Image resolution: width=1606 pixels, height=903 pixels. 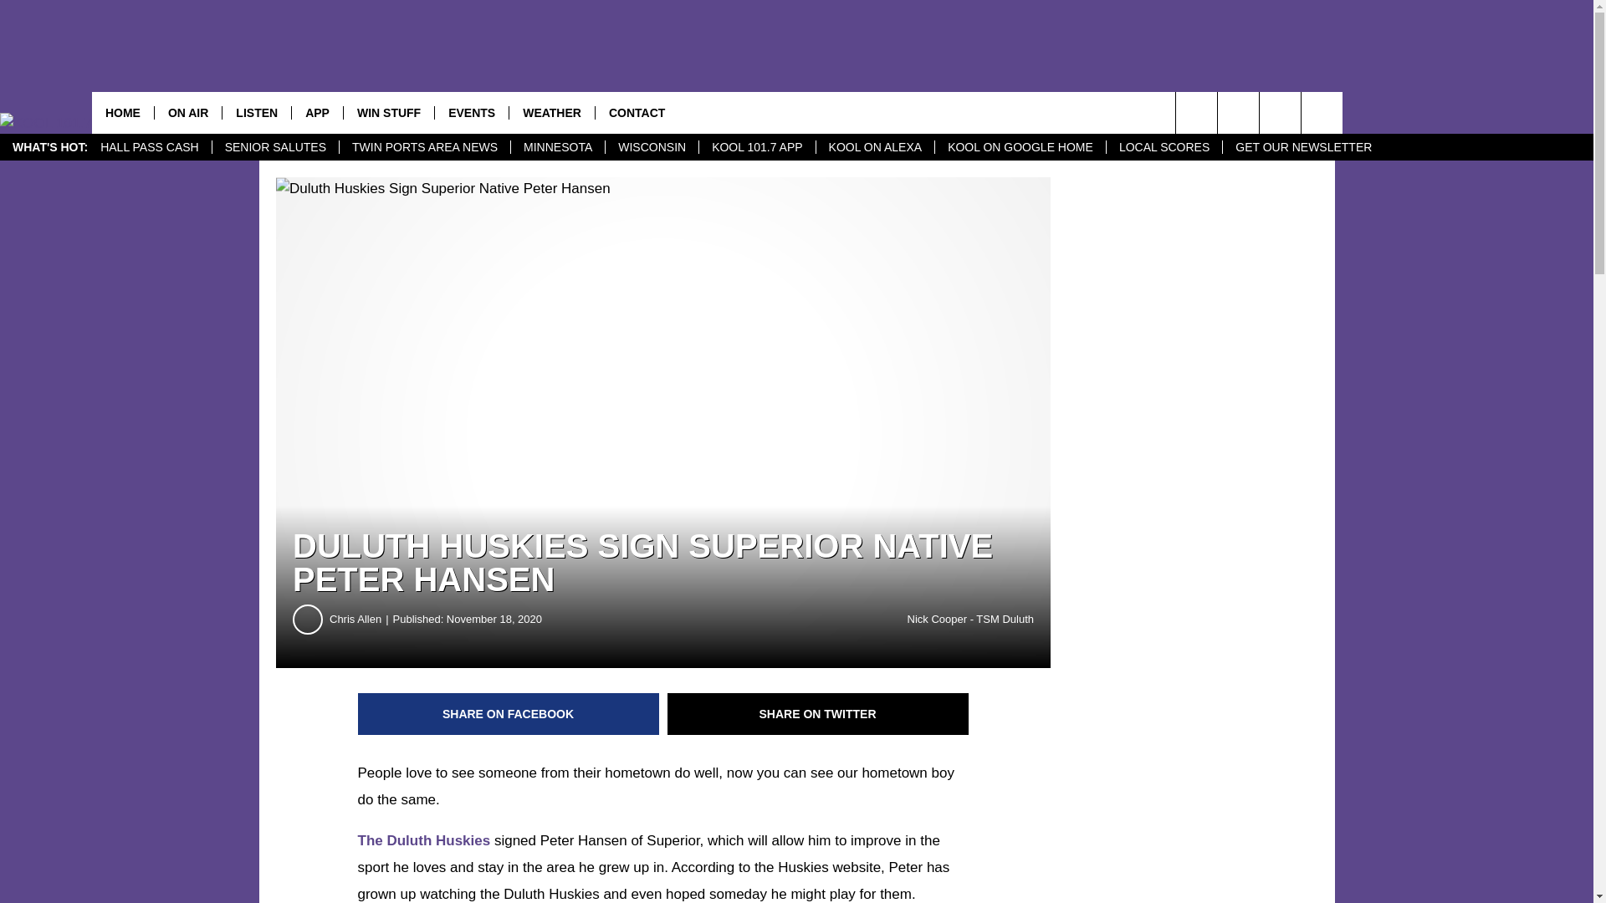 I want to click on ON AIR, so click(x=187, y=112).